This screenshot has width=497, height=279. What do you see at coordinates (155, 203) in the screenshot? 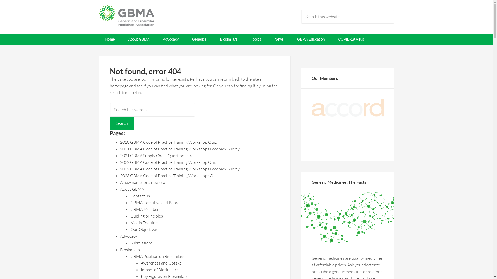
I see `GBMA Executive and Board` at bounding box center [155, 203].